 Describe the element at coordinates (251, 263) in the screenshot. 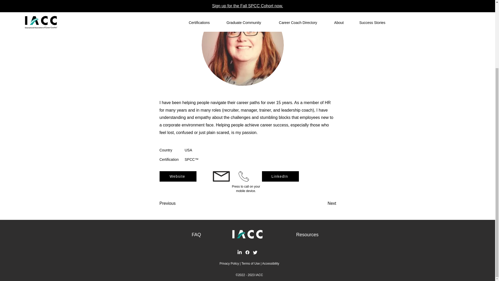

I see `Terms of Use` at that location.